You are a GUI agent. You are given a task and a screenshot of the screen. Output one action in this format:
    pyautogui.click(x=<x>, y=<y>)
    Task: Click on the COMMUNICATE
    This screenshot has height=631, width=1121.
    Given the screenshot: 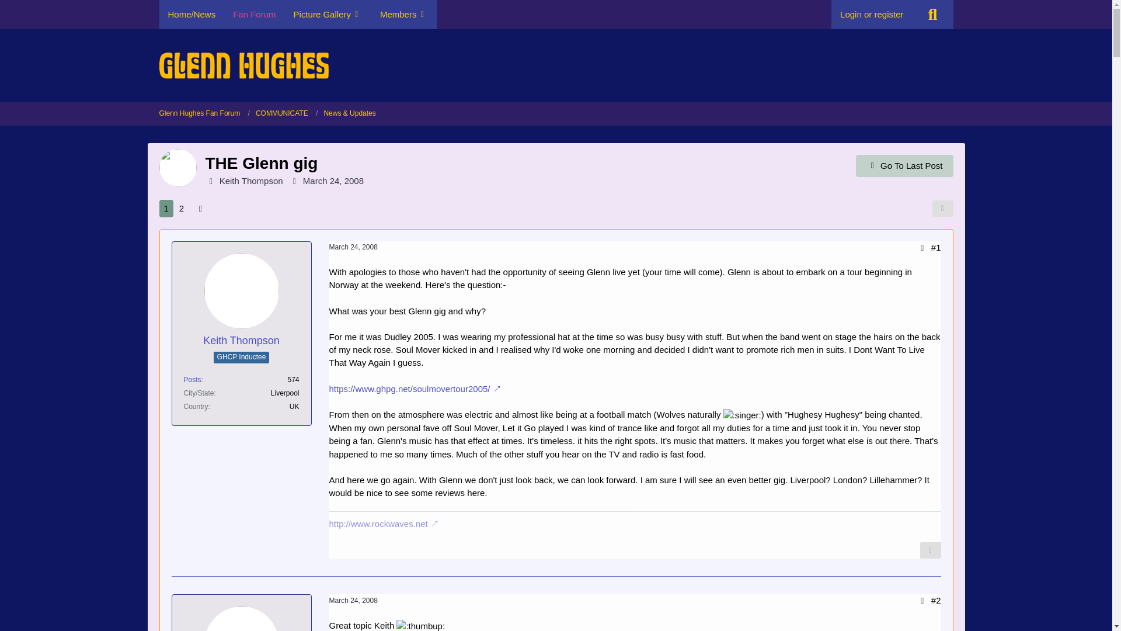 What is the action you would take?
    pyautogui.click(x=281, y=113)
    